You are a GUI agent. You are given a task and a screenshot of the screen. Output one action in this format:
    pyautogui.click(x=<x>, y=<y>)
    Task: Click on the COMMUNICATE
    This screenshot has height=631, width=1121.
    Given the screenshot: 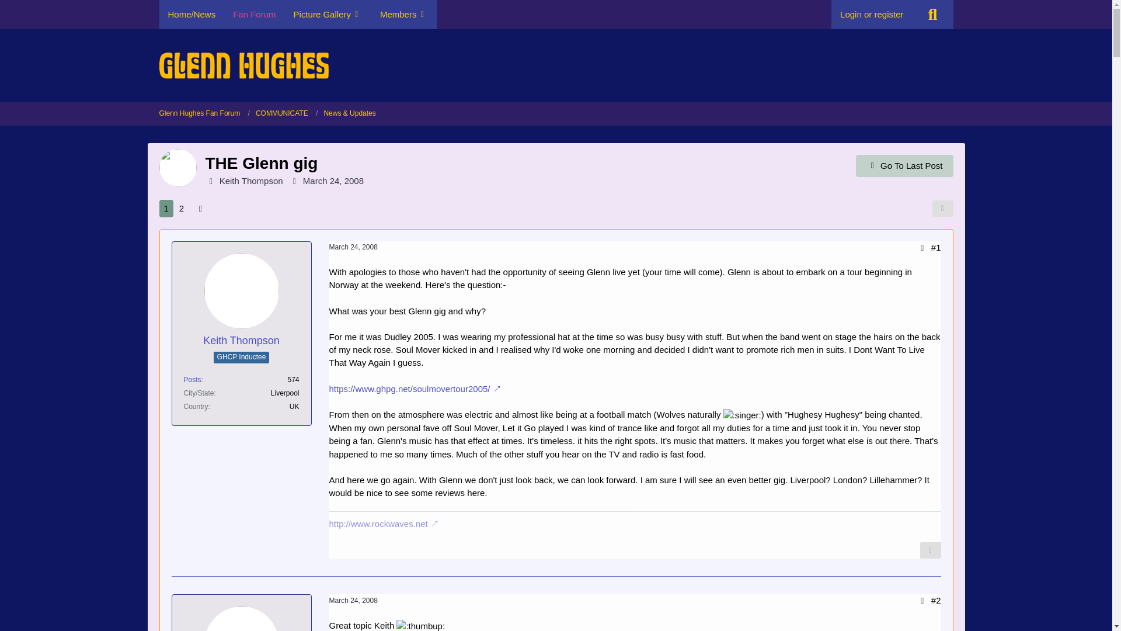 What is the action you would take?
    pyautogui.click(x=281, y=113)
    